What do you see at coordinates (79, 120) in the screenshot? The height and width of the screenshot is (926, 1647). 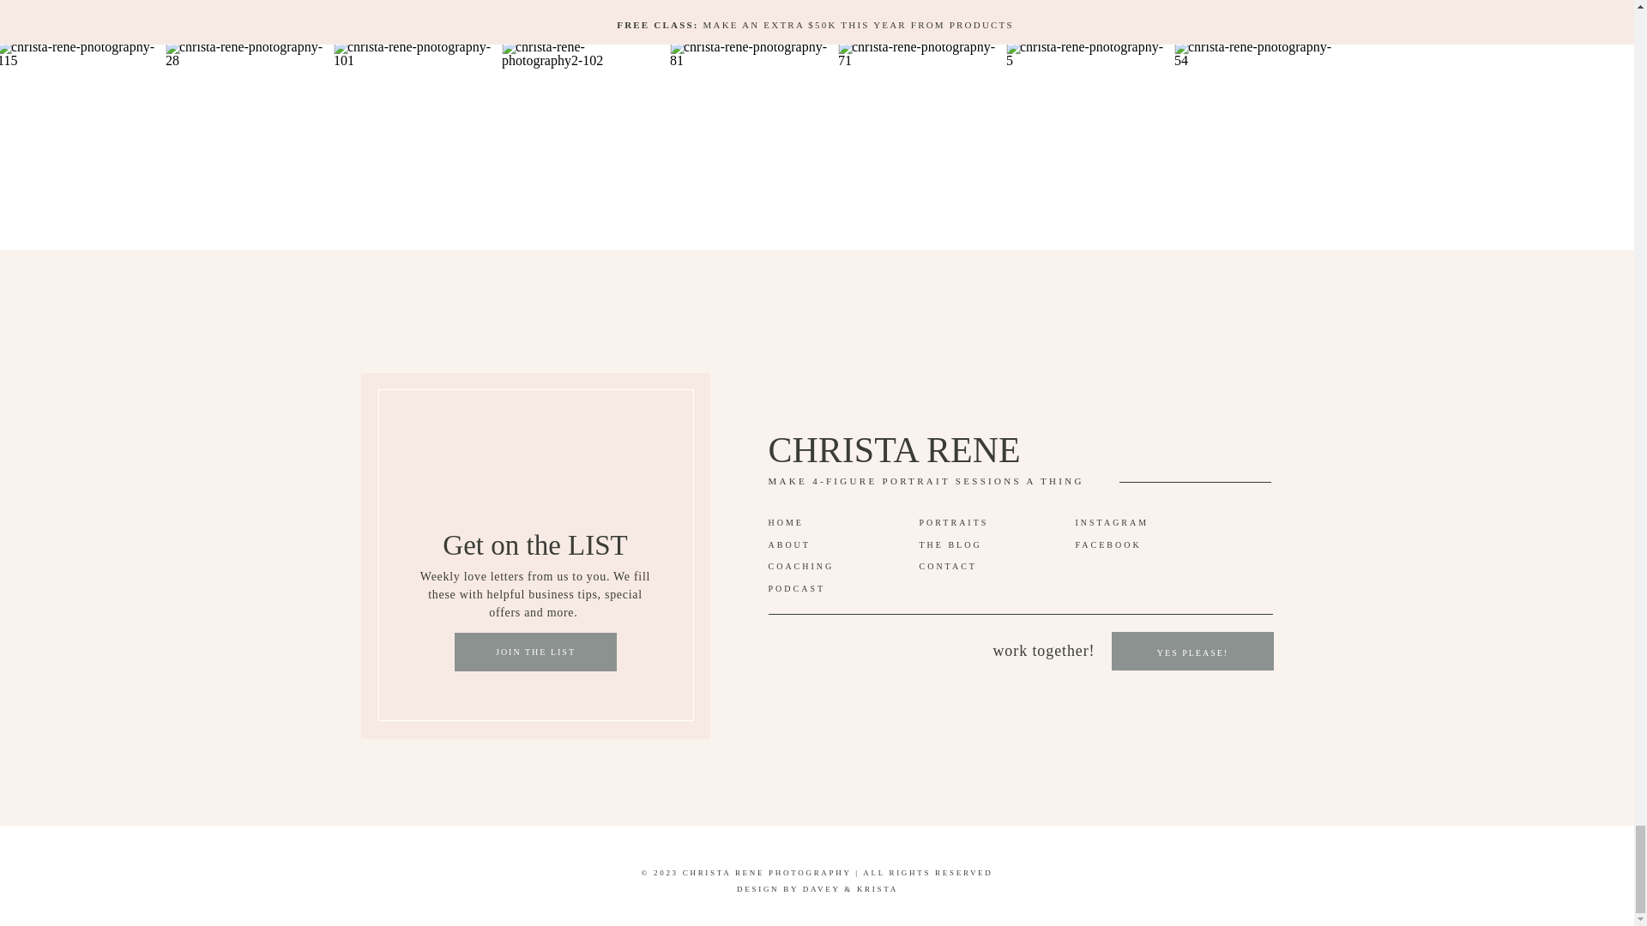 I see `christa-rene-photography-115` at bounding box center [79, 120].